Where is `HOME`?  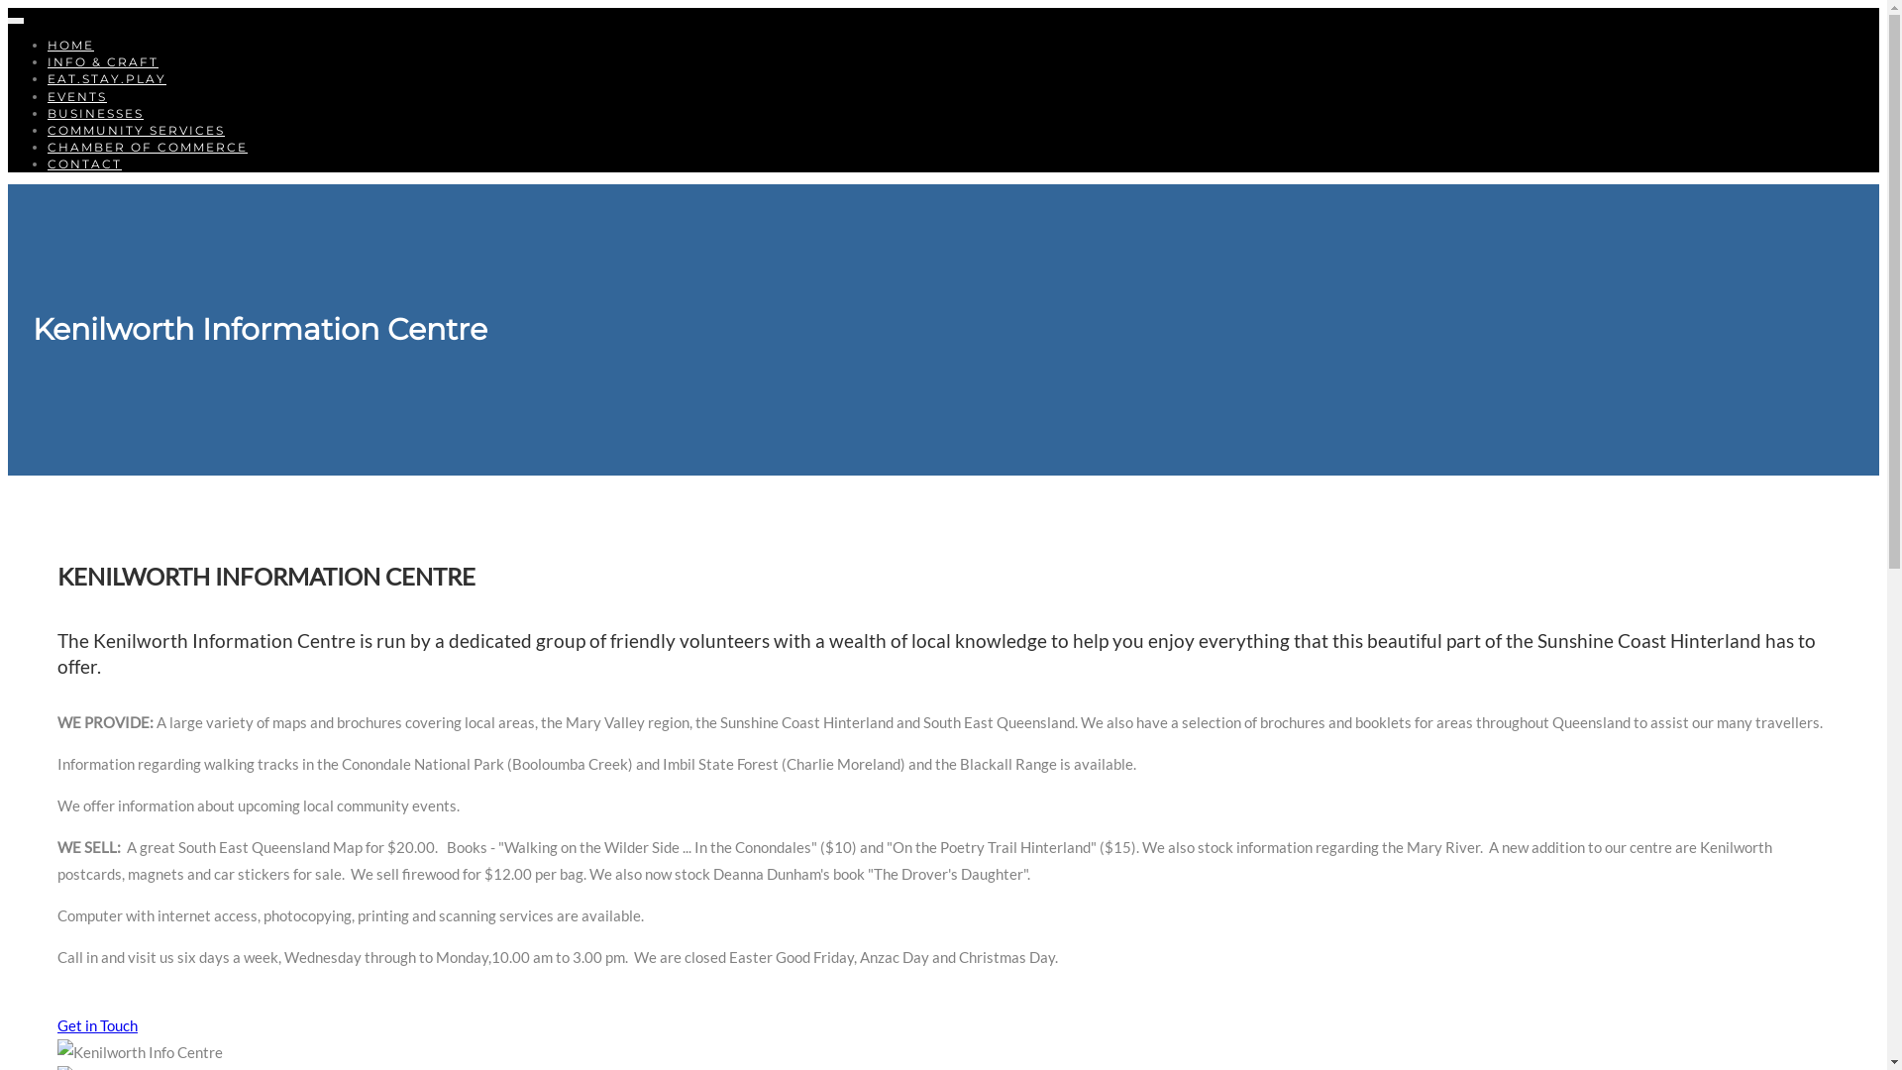
HOME is located at coordinates (71, 46).